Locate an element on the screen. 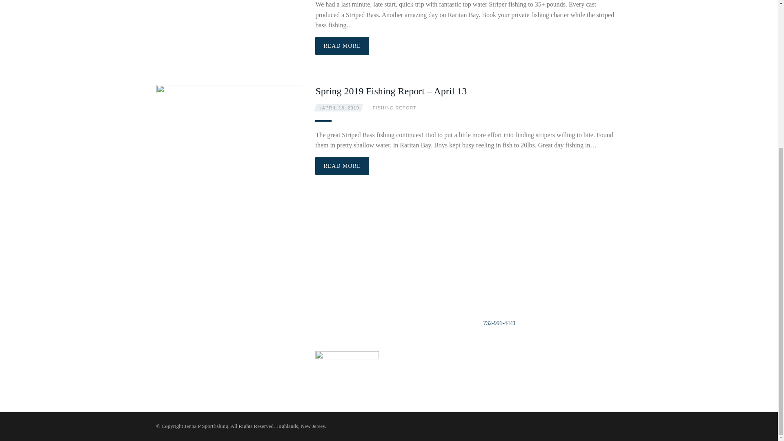 The width and height of the screenshot is (784, 441). FISHING REPORT is located at coordinates (394, 108).